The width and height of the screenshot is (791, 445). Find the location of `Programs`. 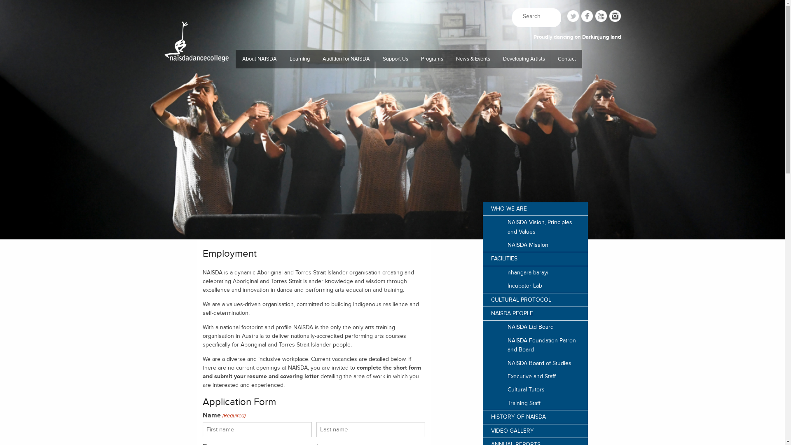

Programs is located at coordinates (432, 59).